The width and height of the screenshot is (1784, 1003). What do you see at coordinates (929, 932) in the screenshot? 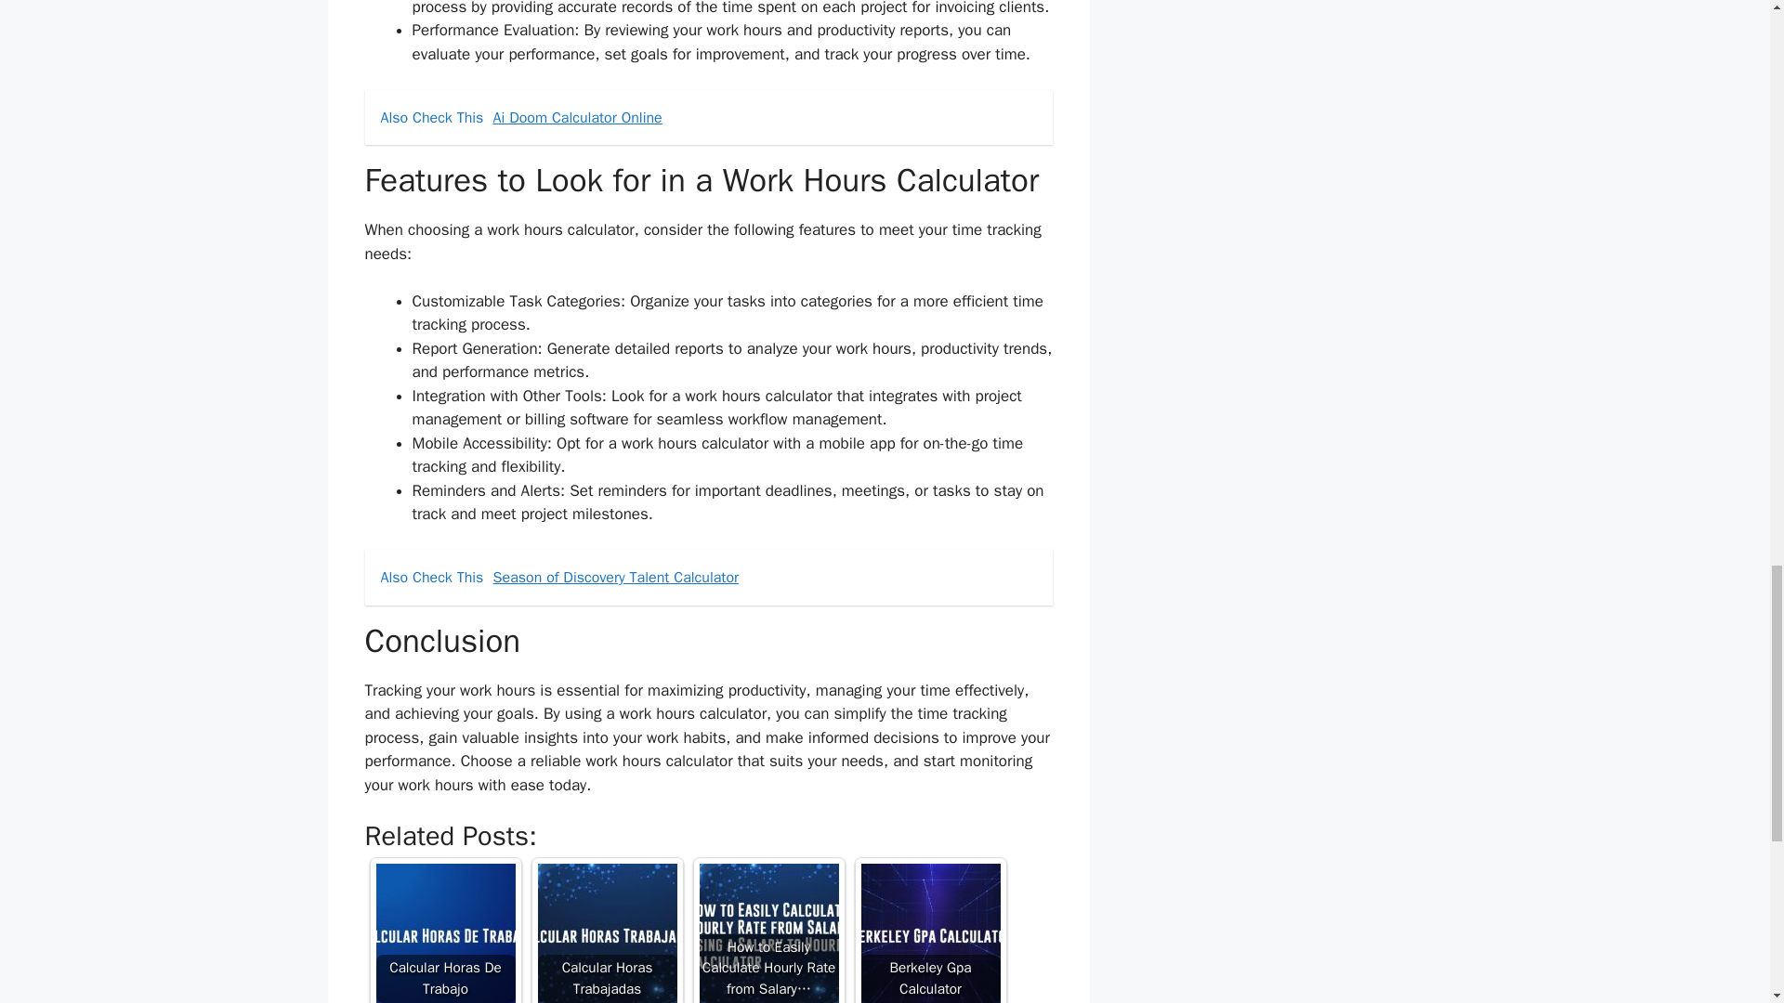
I see `Berkeley Gpa Calculator` at bounding box center [929, 932].